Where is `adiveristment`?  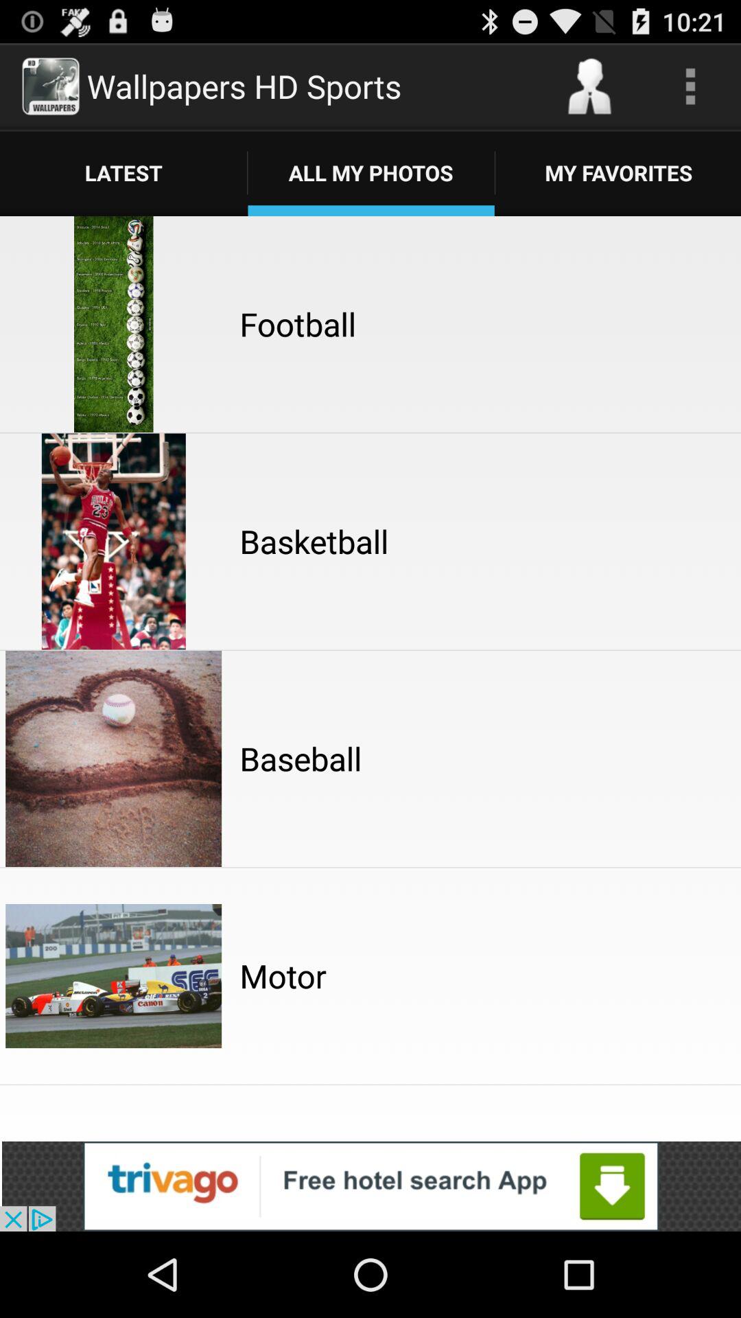 adiveristment is located at coordinates (370, 1186).